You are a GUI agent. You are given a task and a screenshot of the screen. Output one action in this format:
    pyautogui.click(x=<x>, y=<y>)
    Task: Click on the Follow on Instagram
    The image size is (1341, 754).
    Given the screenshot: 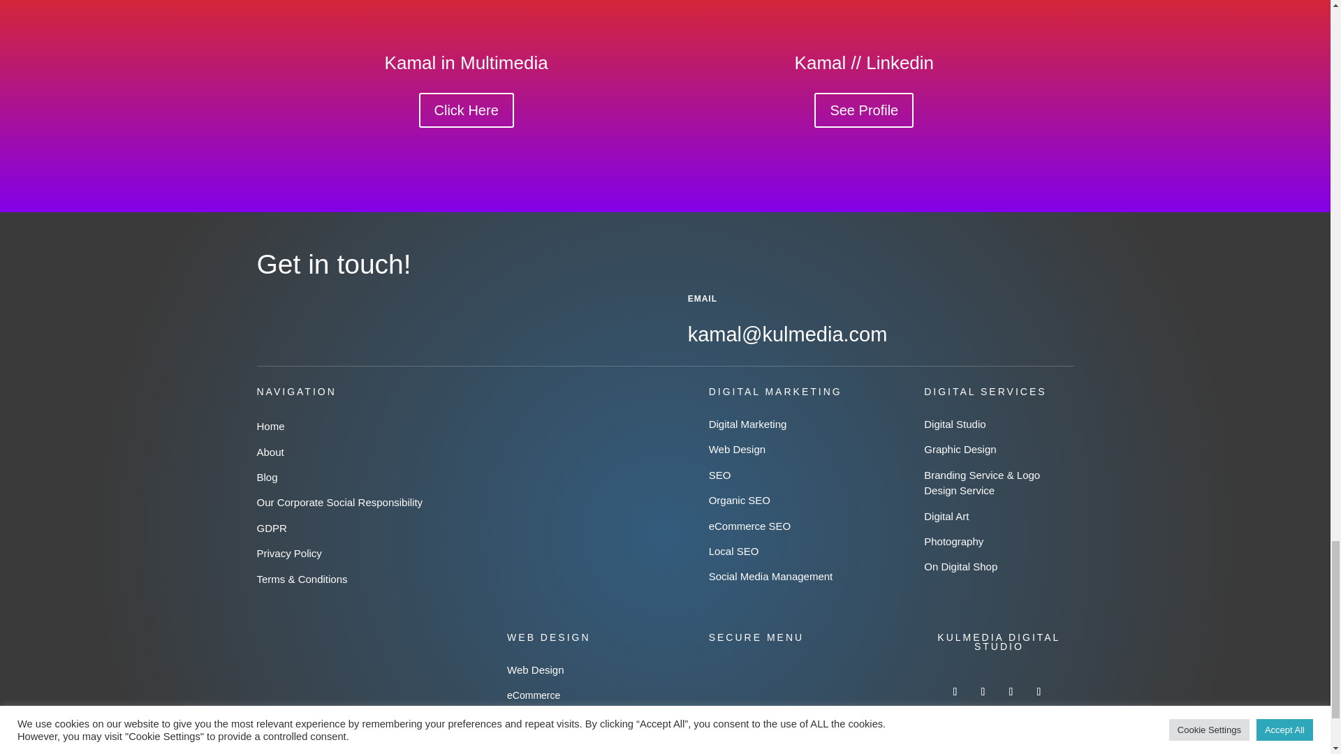 What is the action you would take?
    pyautogui.click(x=1010, y=691)
    